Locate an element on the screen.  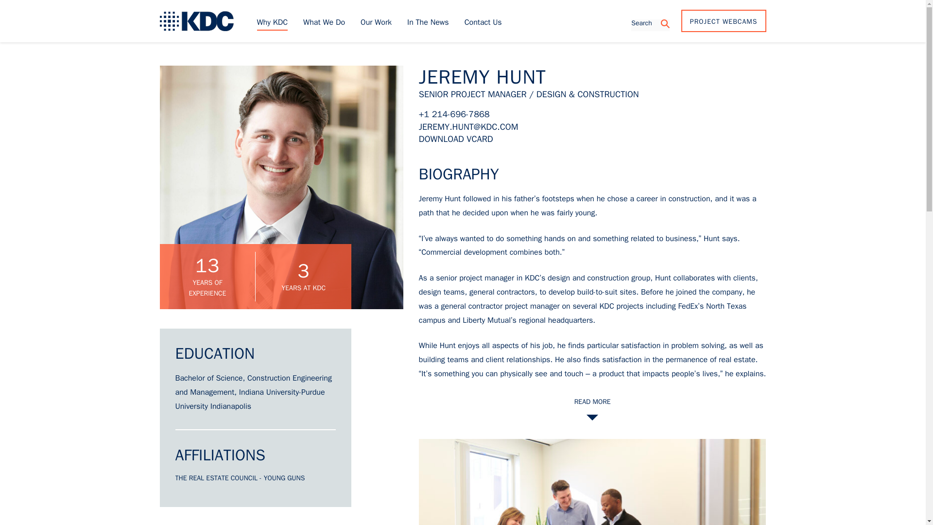
Why KDC is located at coordinates (272, 21).